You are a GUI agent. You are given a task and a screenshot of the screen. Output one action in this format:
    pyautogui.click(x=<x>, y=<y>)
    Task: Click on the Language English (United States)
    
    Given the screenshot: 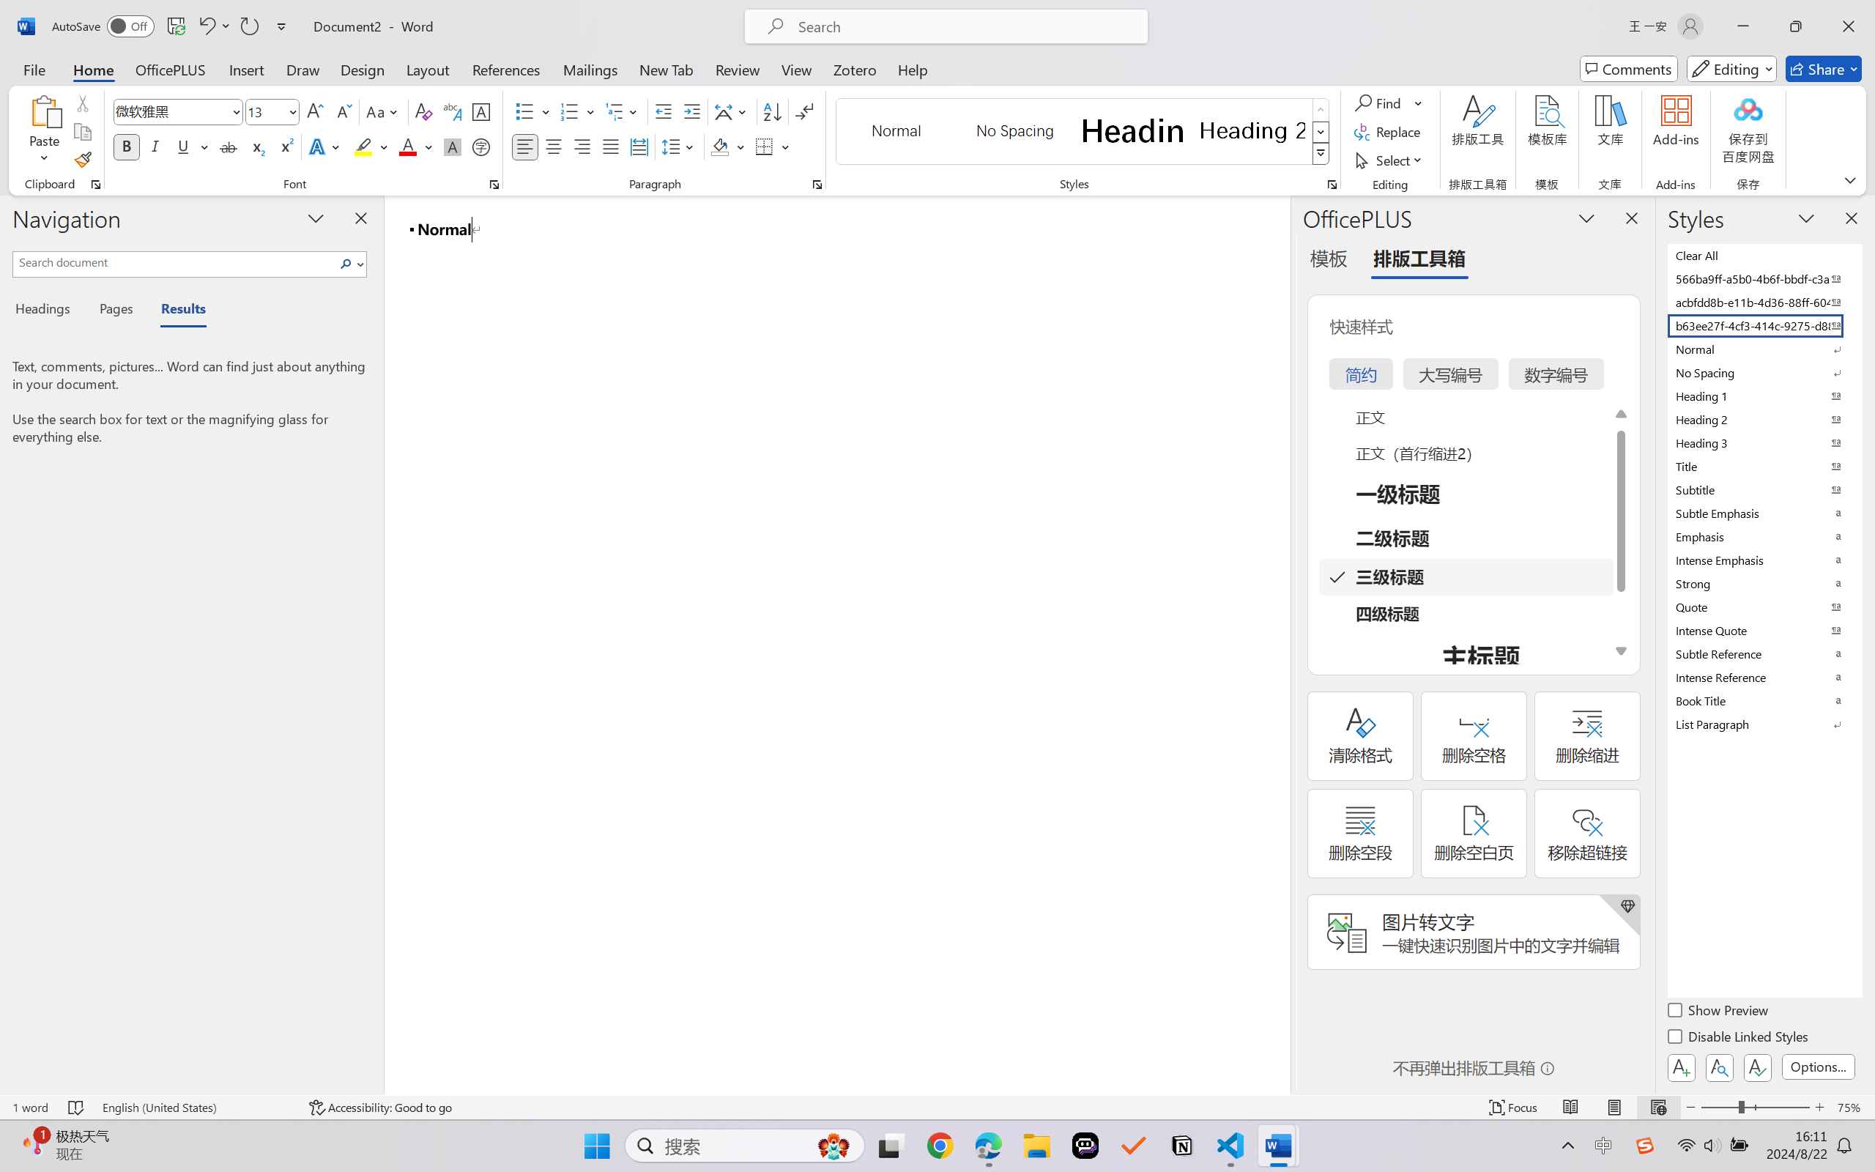 What is the action you would take?
    pyautogui.click(x=196, y=1108)
    